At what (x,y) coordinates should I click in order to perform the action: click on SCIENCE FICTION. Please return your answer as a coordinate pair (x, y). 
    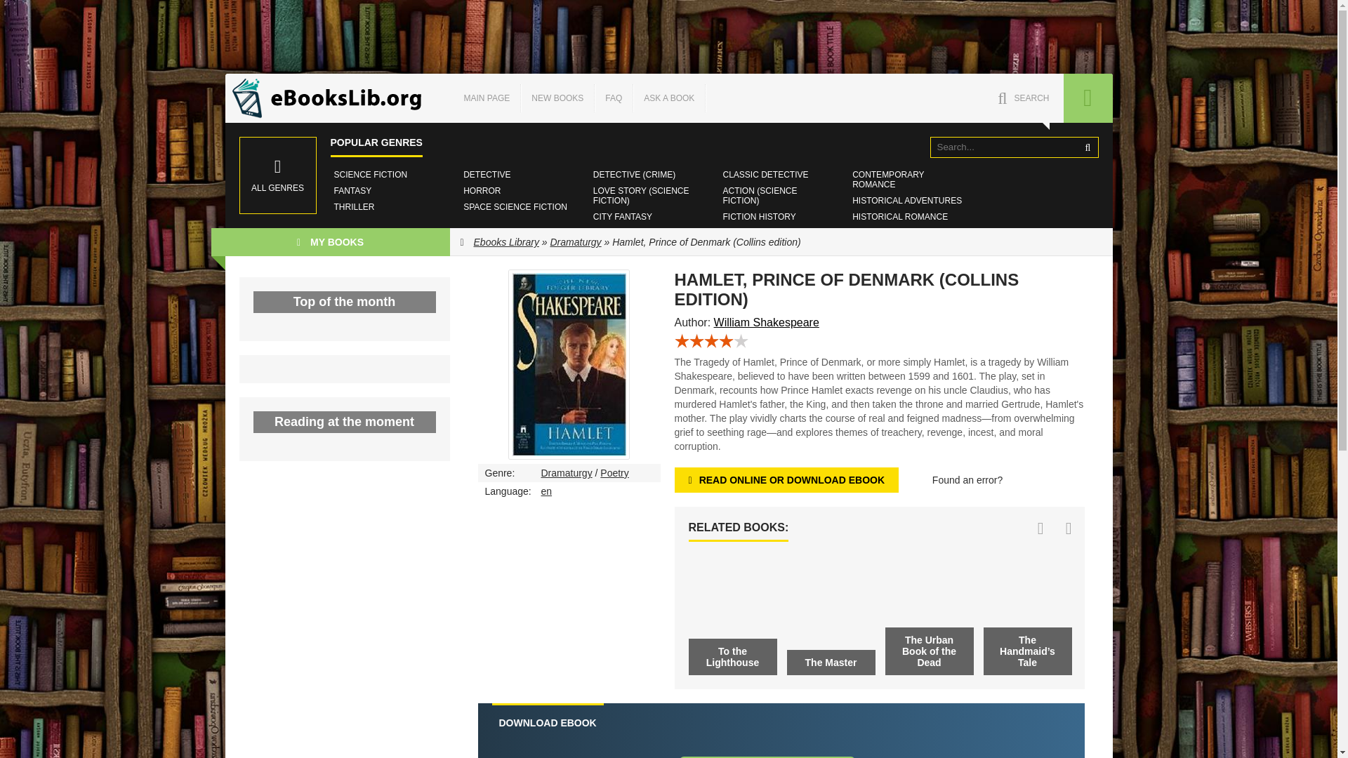
    Looking at the image, I should click on (371, 174).